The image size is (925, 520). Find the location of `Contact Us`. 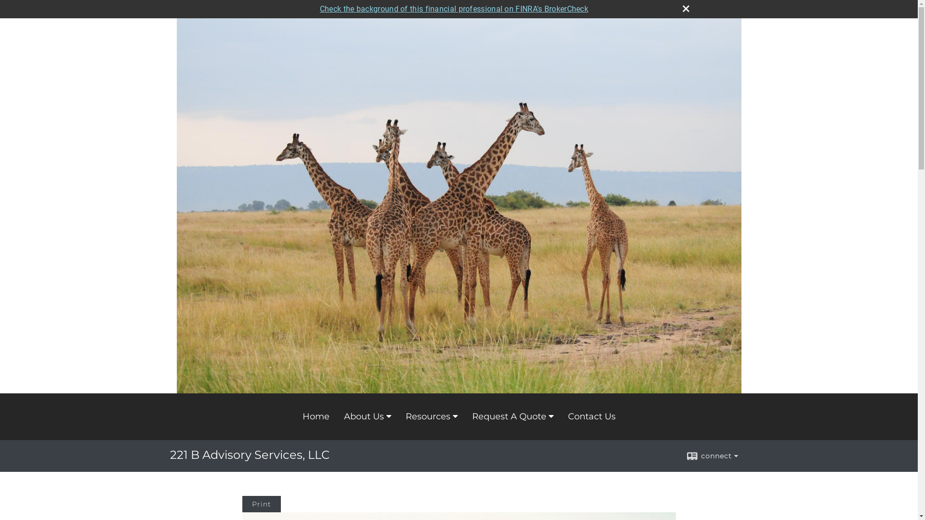

Contact Us is located at coordinates (592, 416).